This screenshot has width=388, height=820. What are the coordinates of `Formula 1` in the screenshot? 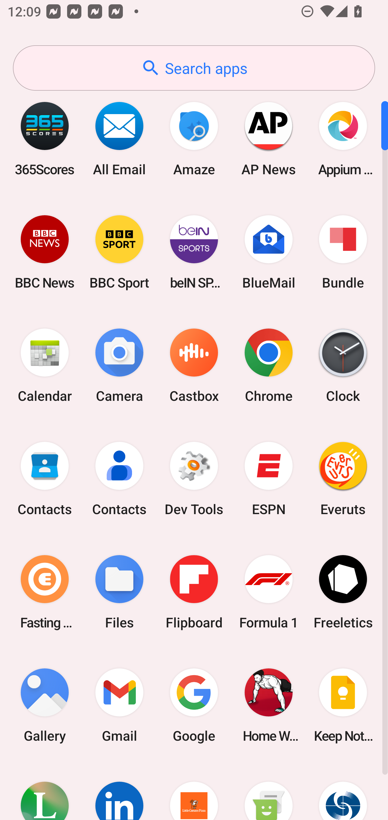 It's located at (268, 592).